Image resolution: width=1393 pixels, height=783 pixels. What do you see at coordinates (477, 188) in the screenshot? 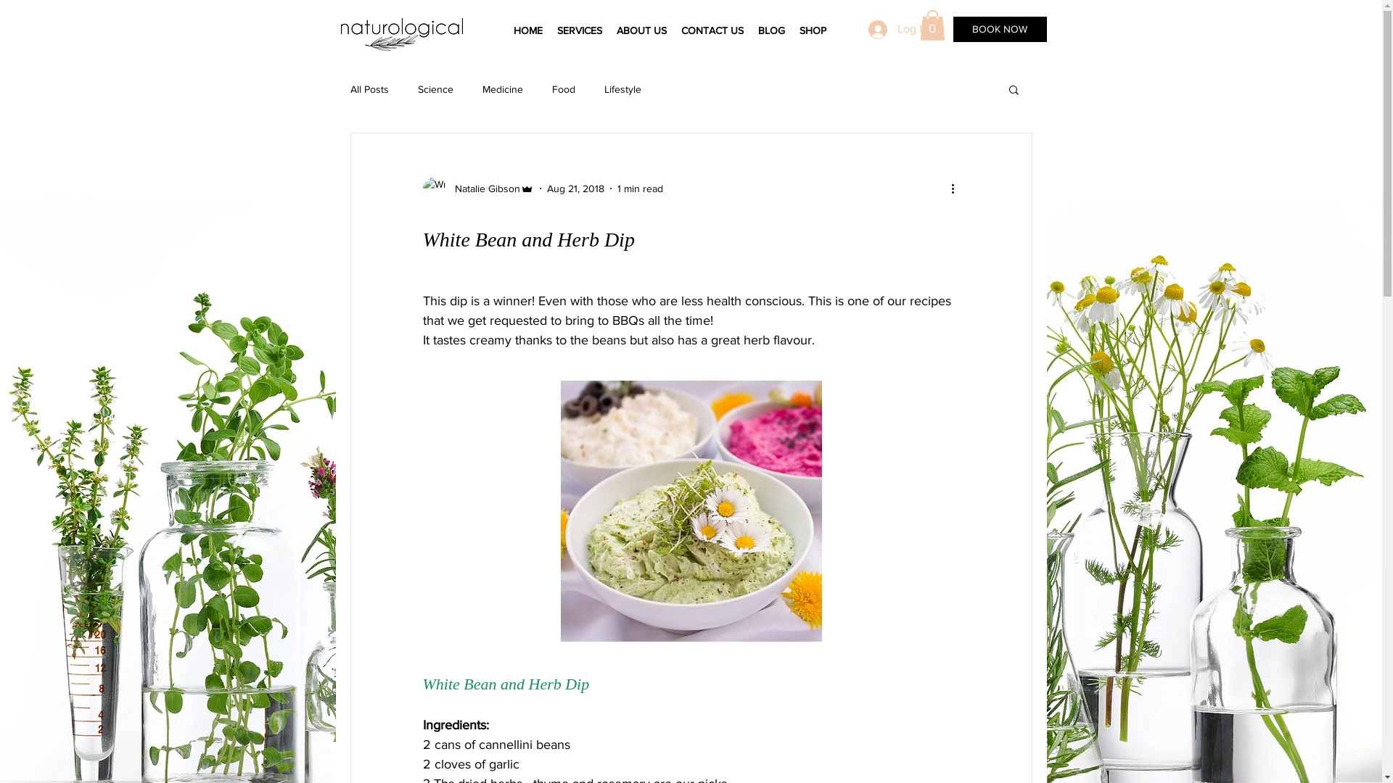
I see `Natalie Gibson` at bounding box center [477, 188].